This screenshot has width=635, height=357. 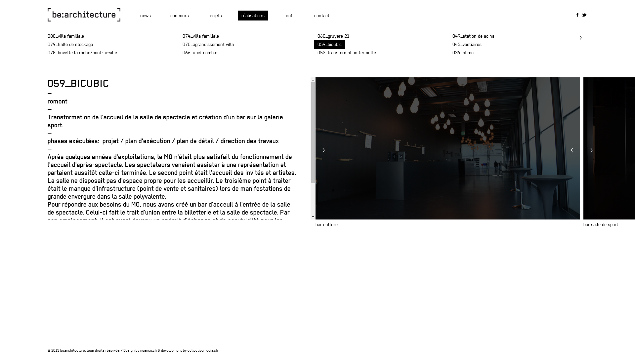 What do you see at coordinates (322, 16) in the screenshot?
I see `contact` at bounding box center [322, 16].